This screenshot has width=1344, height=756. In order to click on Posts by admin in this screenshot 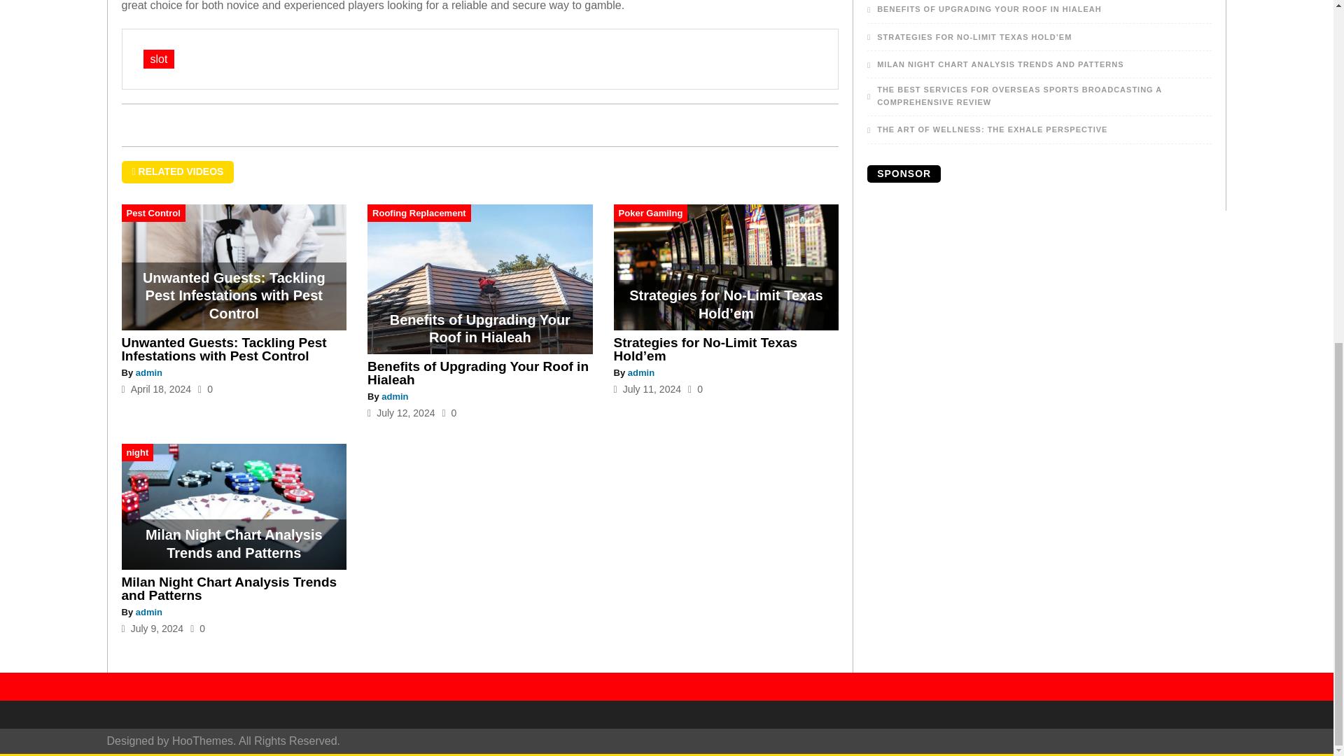, I will do `click(395, 396)`.